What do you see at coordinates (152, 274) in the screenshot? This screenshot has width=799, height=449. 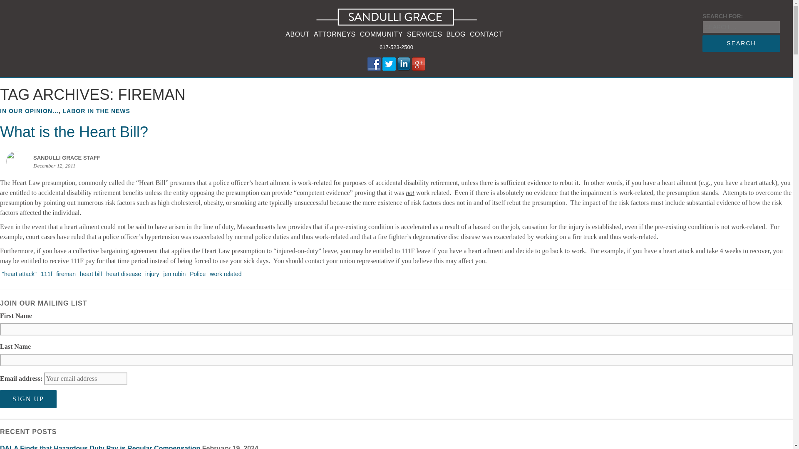 I see `injury` at bounding box center [152, 274].